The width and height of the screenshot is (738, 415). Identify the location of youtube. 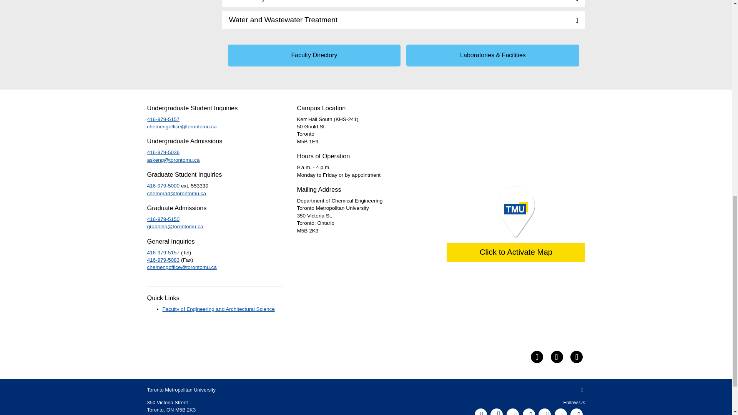
(557, 357).